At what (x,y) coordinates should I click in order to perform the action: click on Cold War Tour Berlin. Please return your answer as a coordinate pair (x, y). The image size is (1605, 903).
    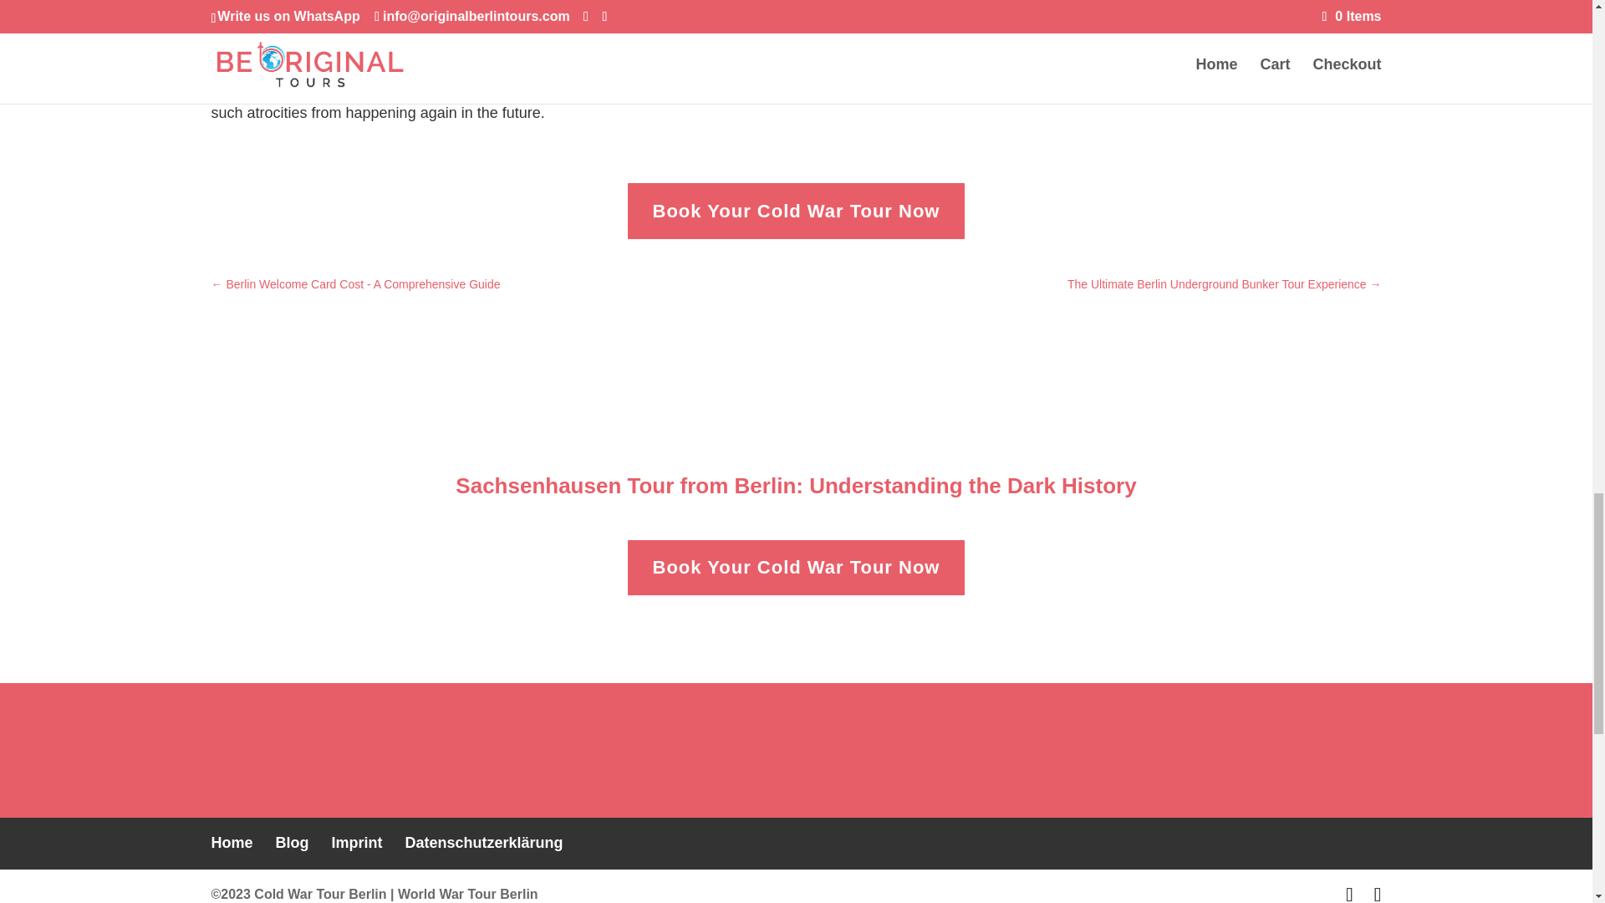
    Looking at the image, I should click on (319, 893).